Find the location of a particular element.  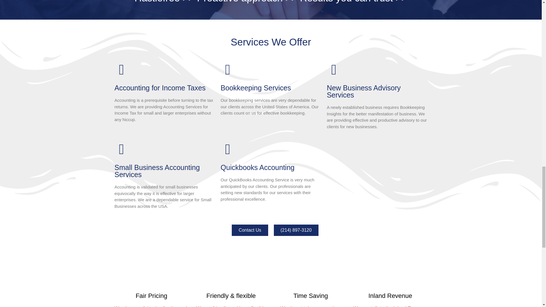

teamworknew is located at coordinates (390, 273).